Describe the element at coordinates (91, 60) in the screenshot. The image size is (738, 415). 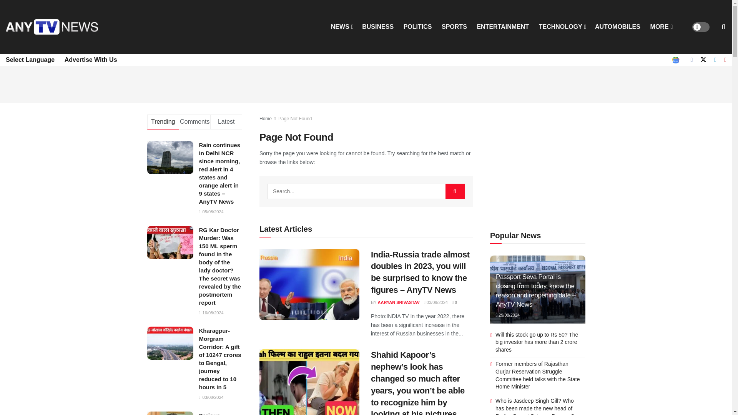
I see `Advertise With Us` at that location.